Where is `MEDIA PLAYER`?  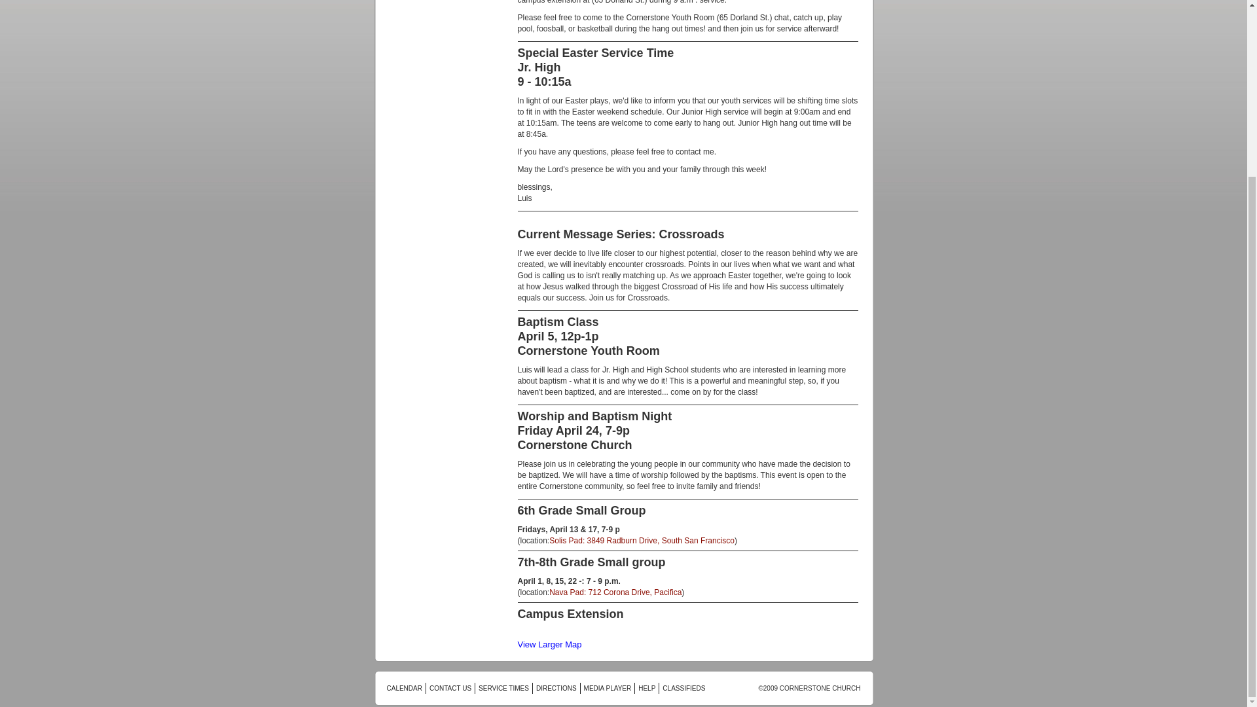 MEDIA PLAYER is located at coordinates (608, 689).